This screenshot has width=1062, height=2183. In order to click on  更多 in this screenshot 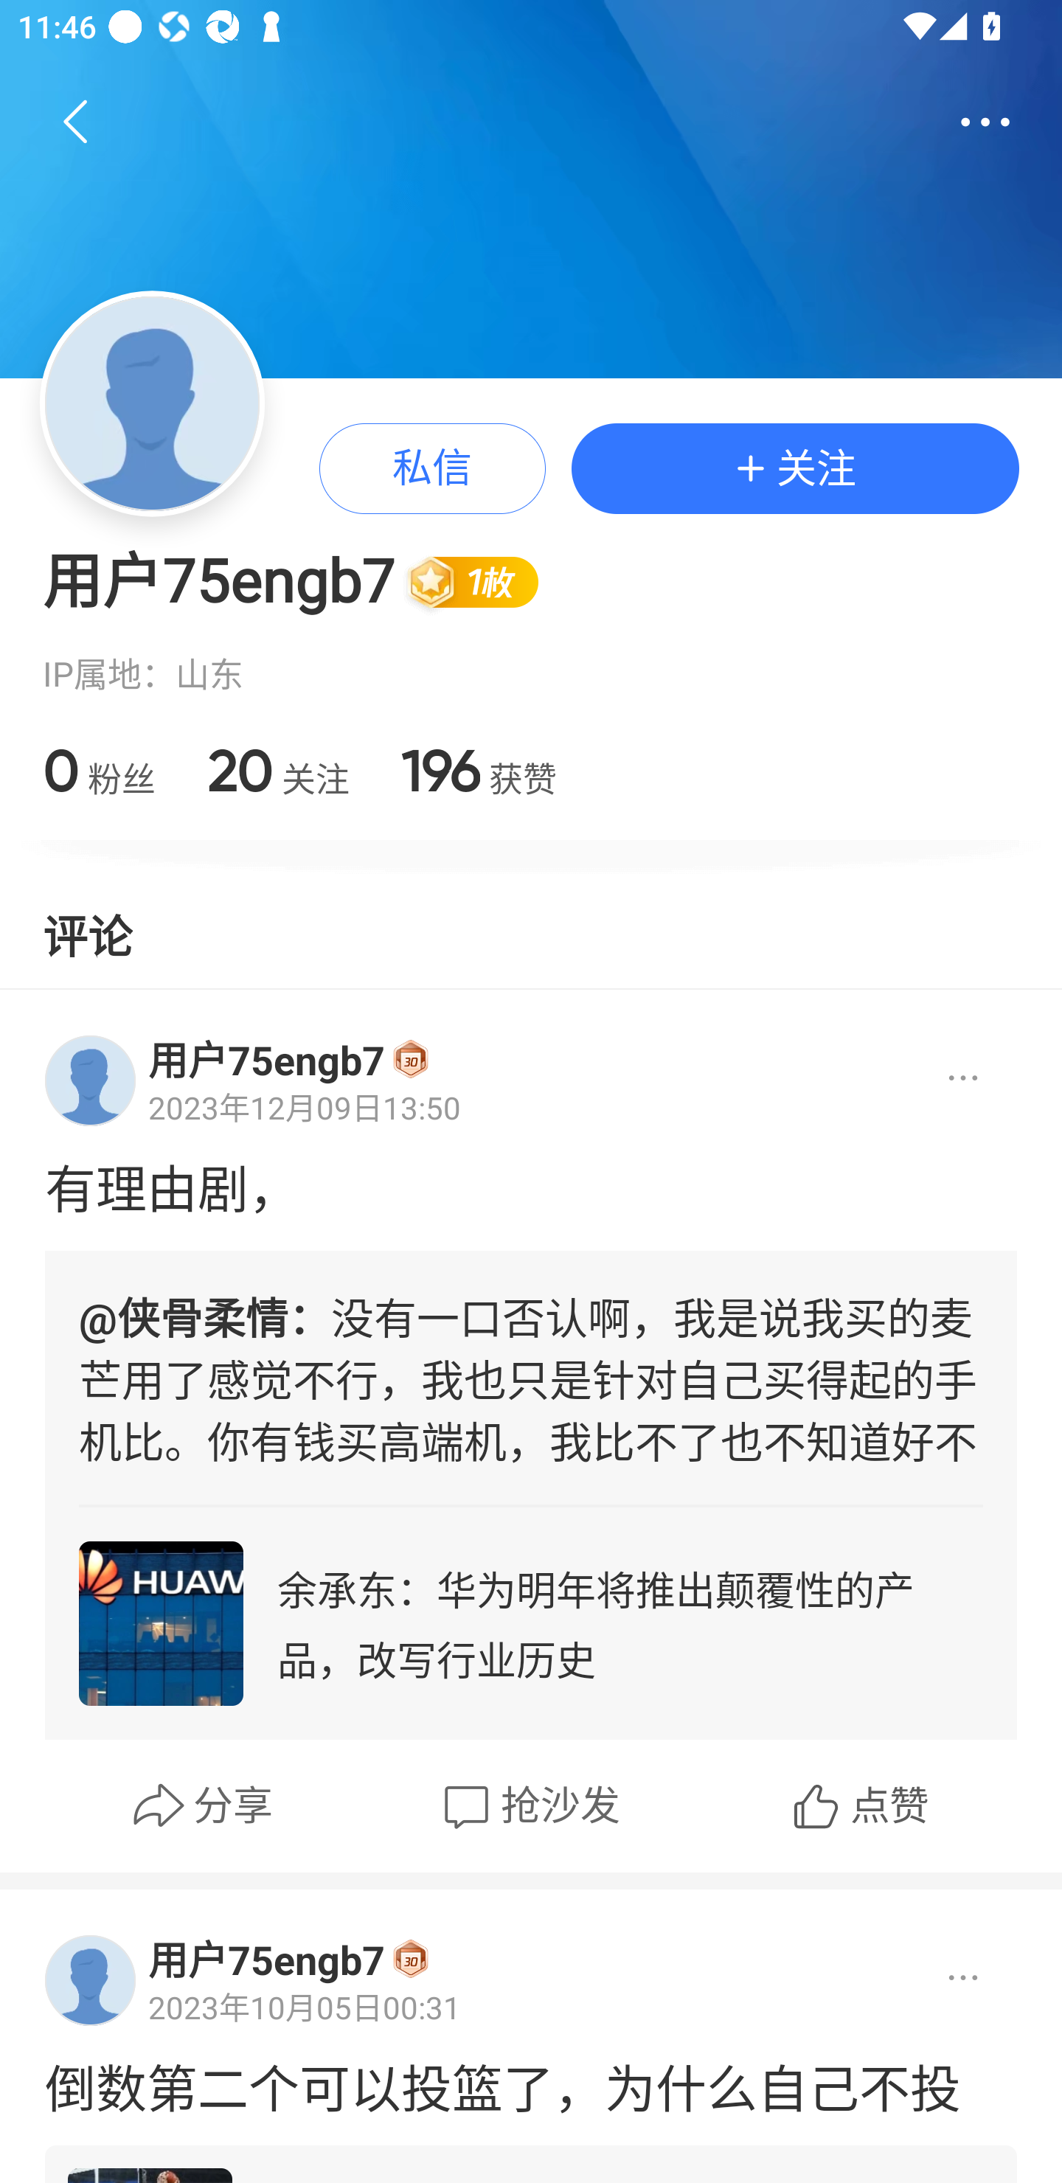, I will do `click(985, 122)`.